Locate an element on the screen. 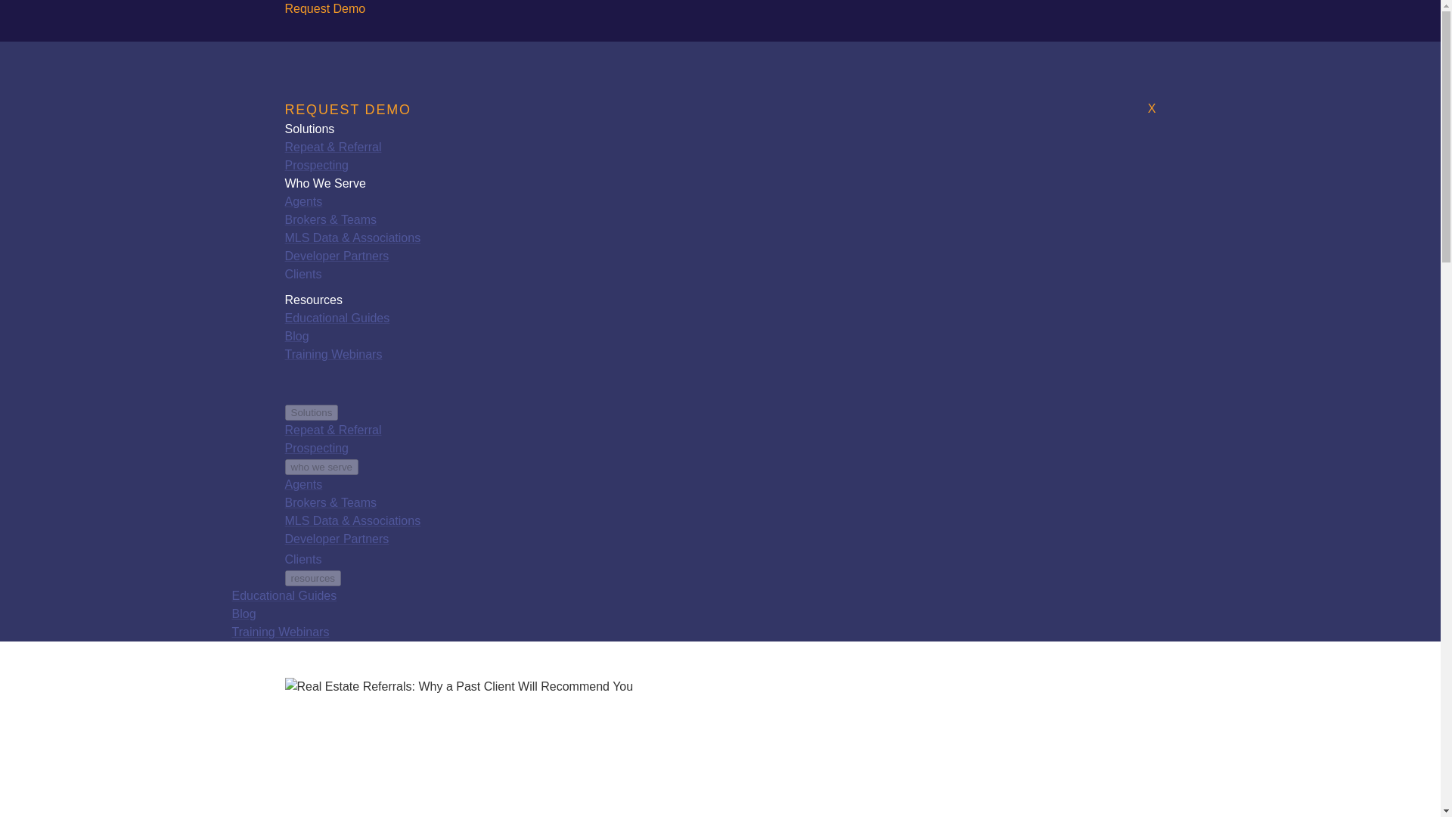 This screenshot has height=817, width=1452. REQUEST DEMO is located at coordinates (348, 110).